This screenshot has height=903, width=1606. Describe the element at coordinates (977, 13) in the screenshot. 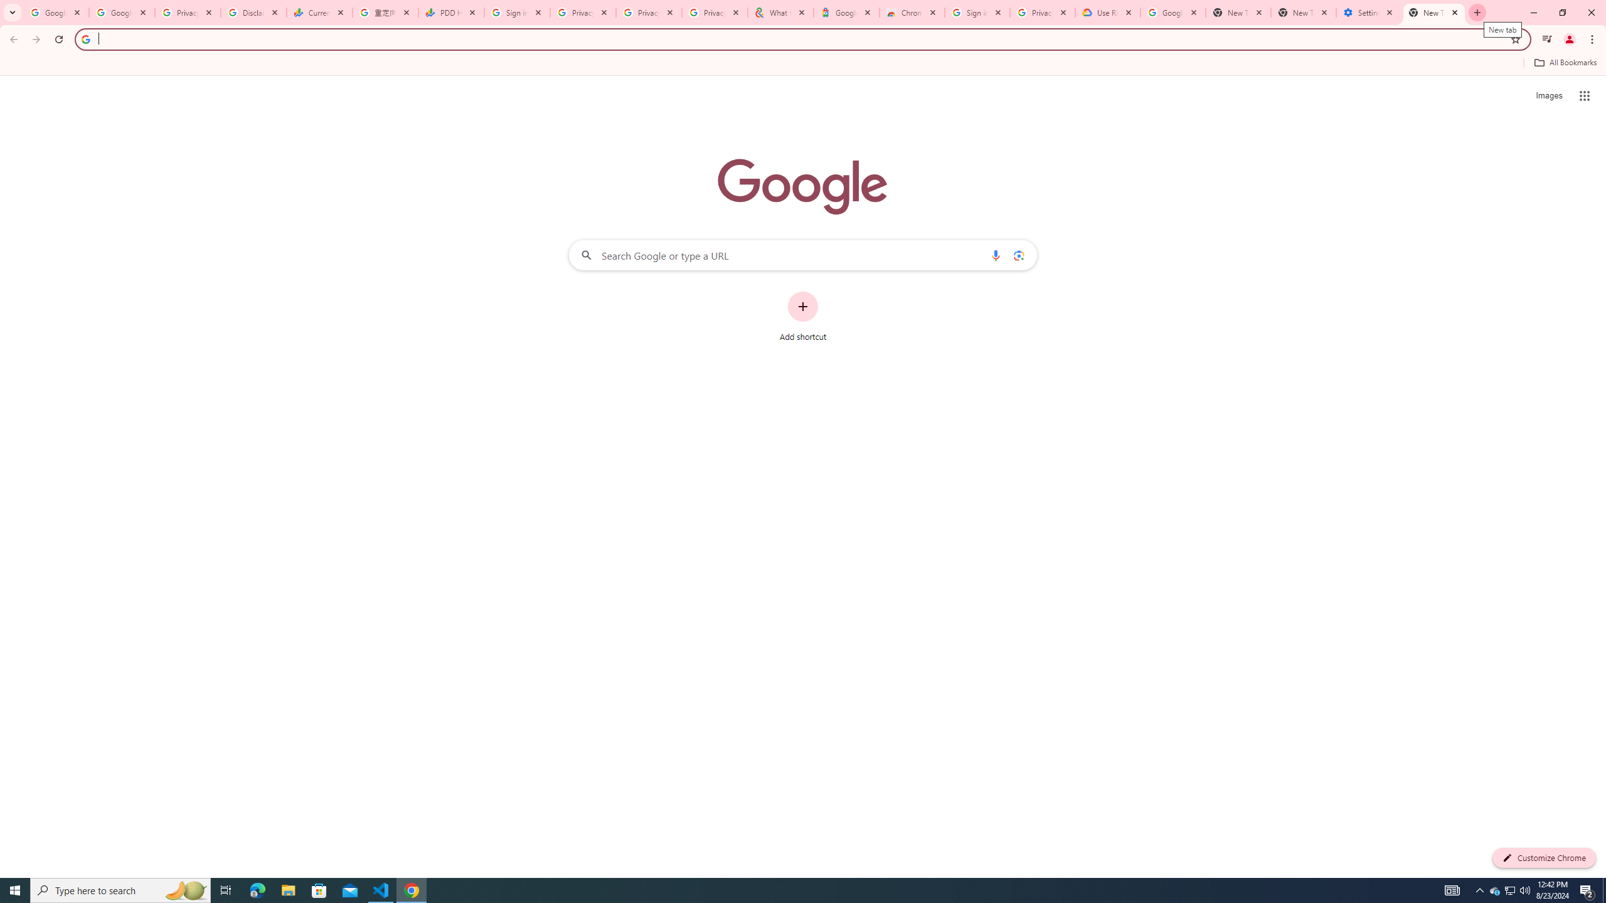

I see `Sign in - Google Accounts` at that location.